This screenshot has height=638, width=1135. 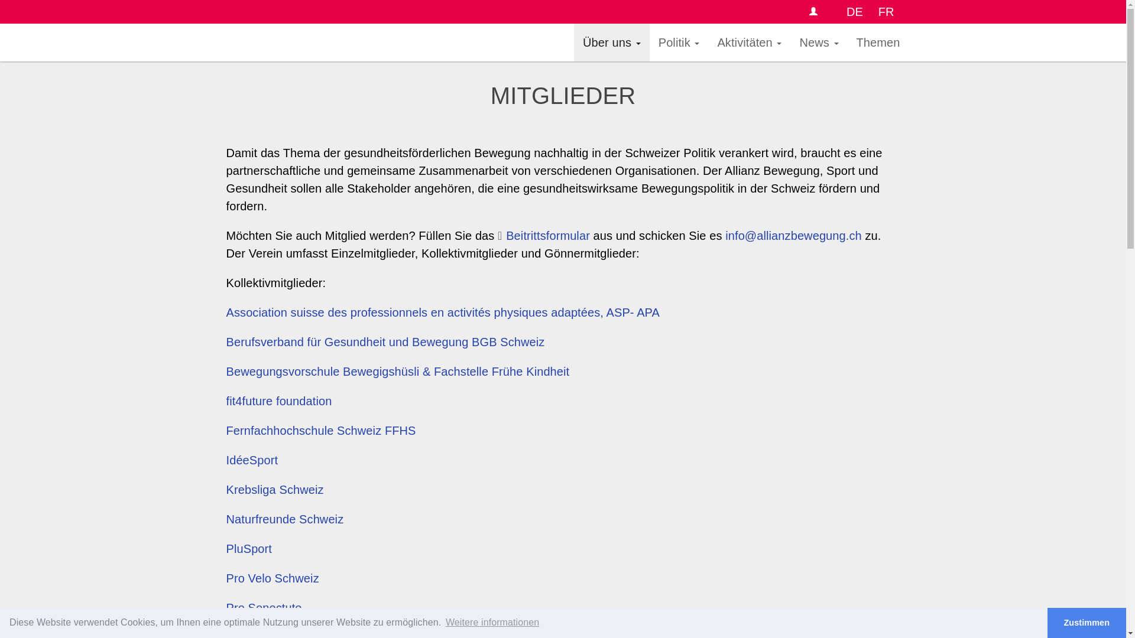 I want to click on Beitrittsformular, so click(x=544, y=236).